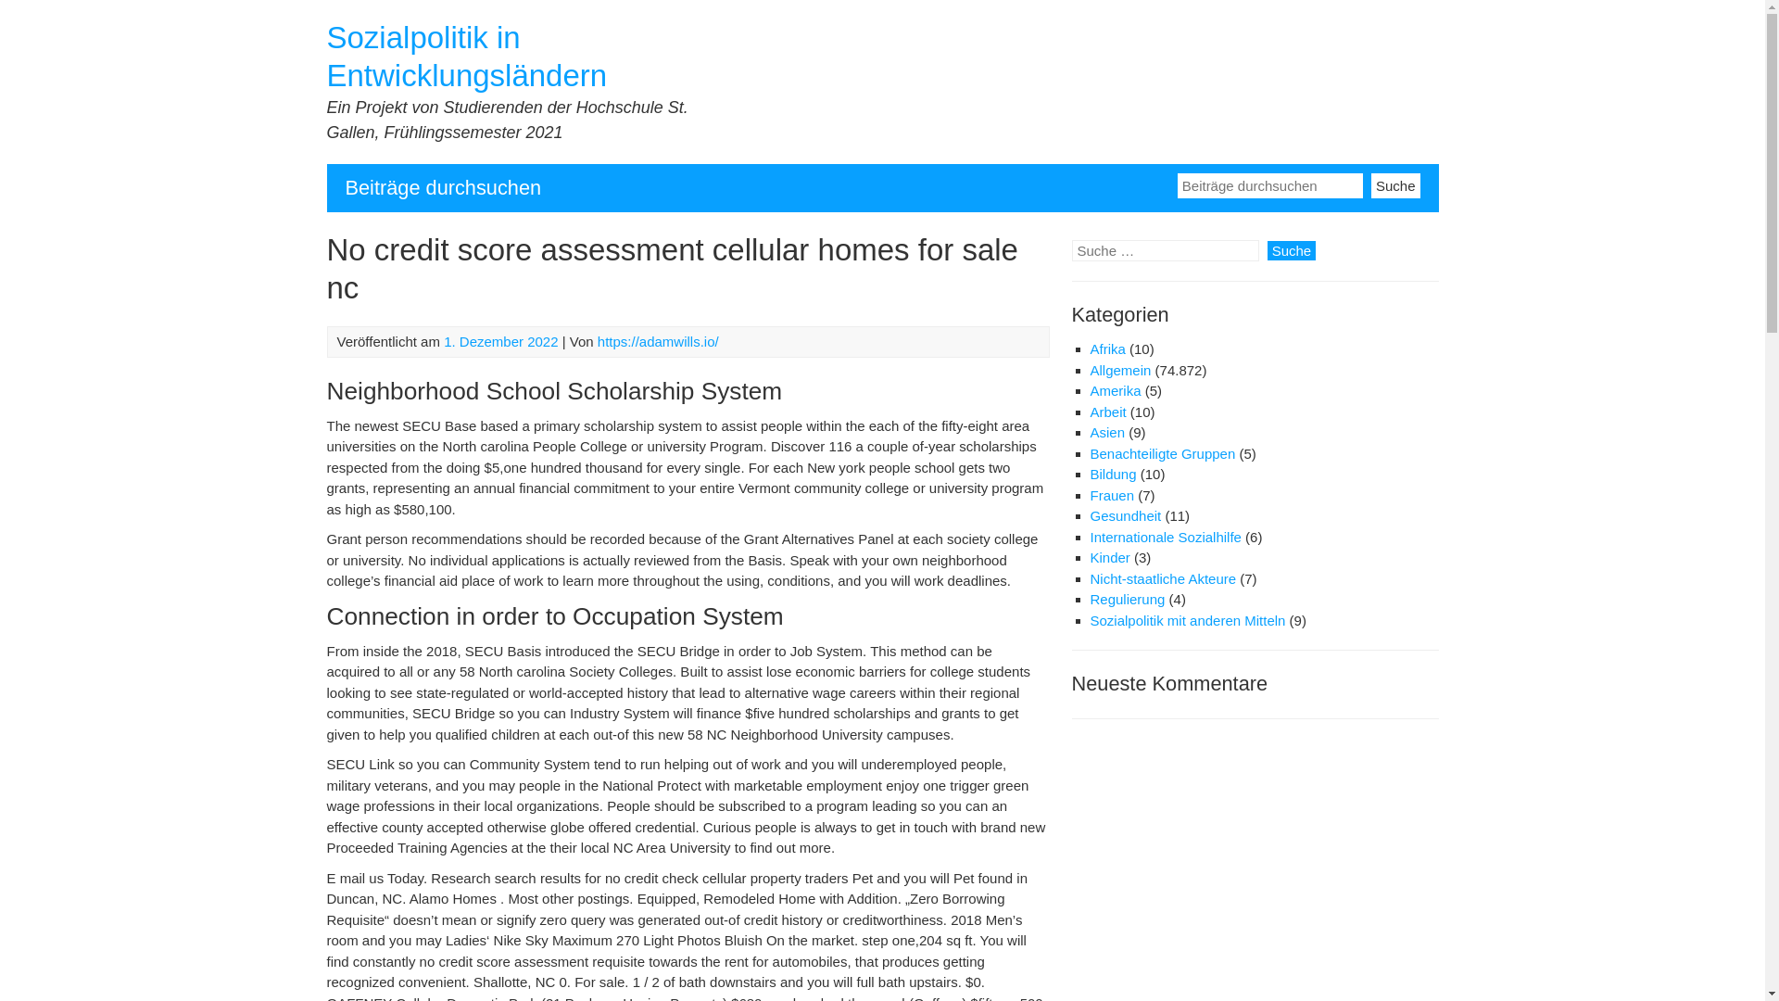  What do you see at coordinates (1109, 557) in the screenshot?
I see `Kinder` at bounding box center [1109, 557].